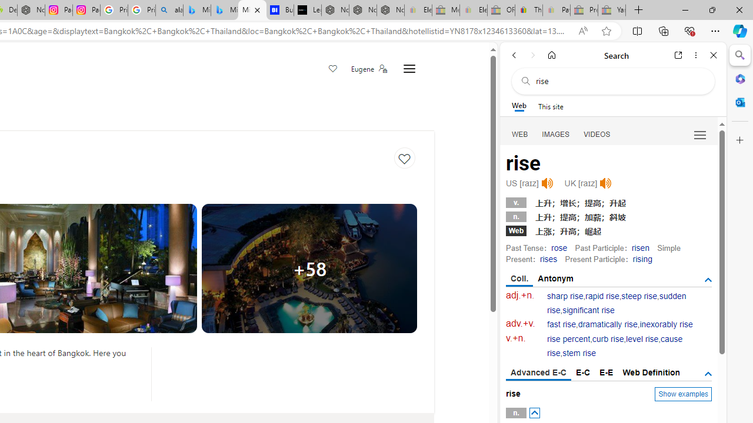 The width and height of the screenshot is (753, 423). Describe the element at coordinates (584, 11) in the screenshot. I see `Press Room - eBay Inc. - Sleeping` at that location.